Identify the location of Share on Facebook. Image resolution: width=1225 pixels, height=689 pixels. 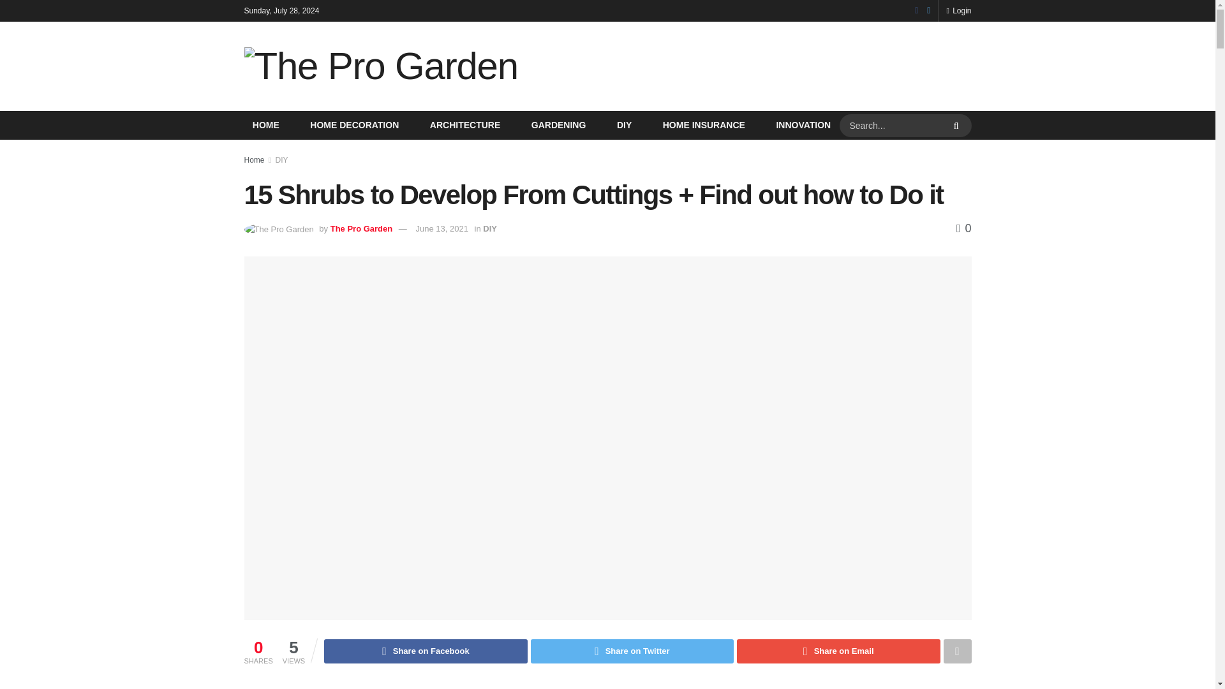
(425, 651).